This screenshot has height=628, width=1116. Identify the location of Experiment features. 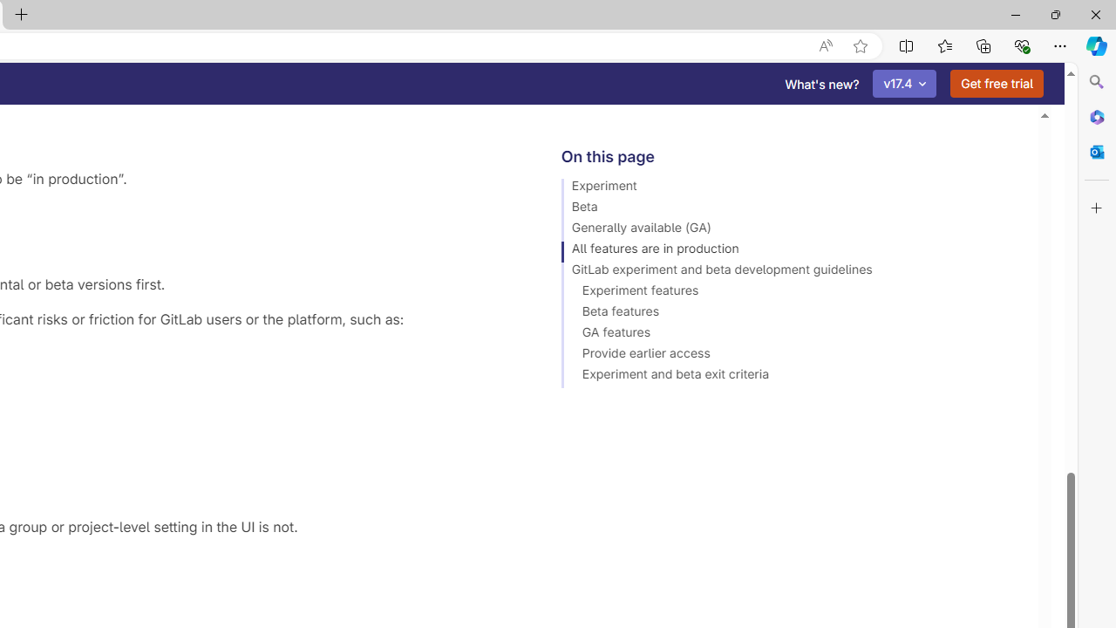
(792, 293).